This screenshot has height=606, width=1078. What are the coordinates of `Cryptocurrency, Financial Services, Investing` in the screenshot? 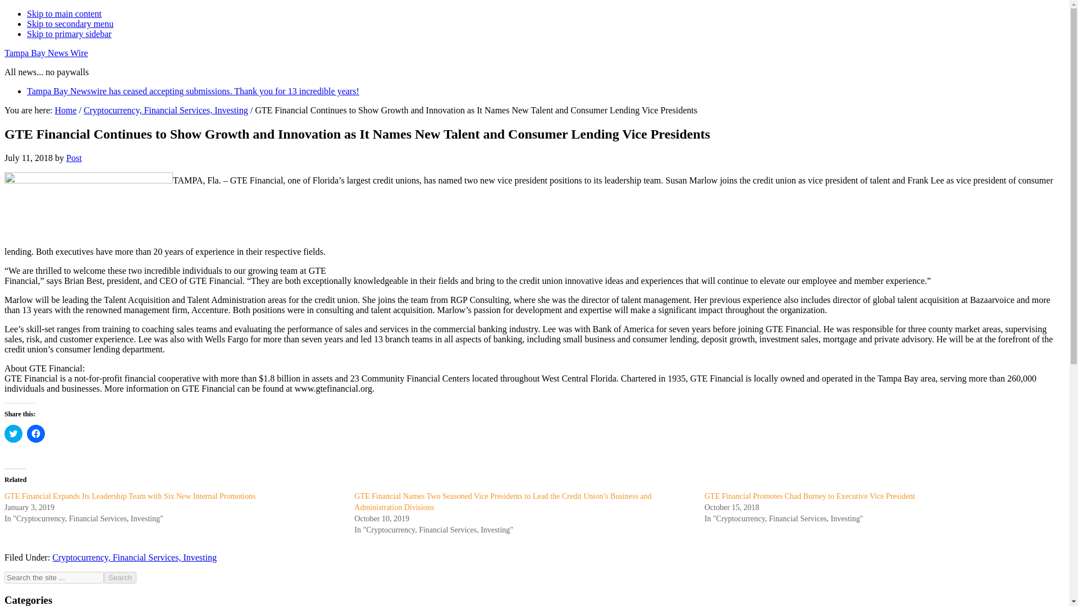 It's located at (166, 110).